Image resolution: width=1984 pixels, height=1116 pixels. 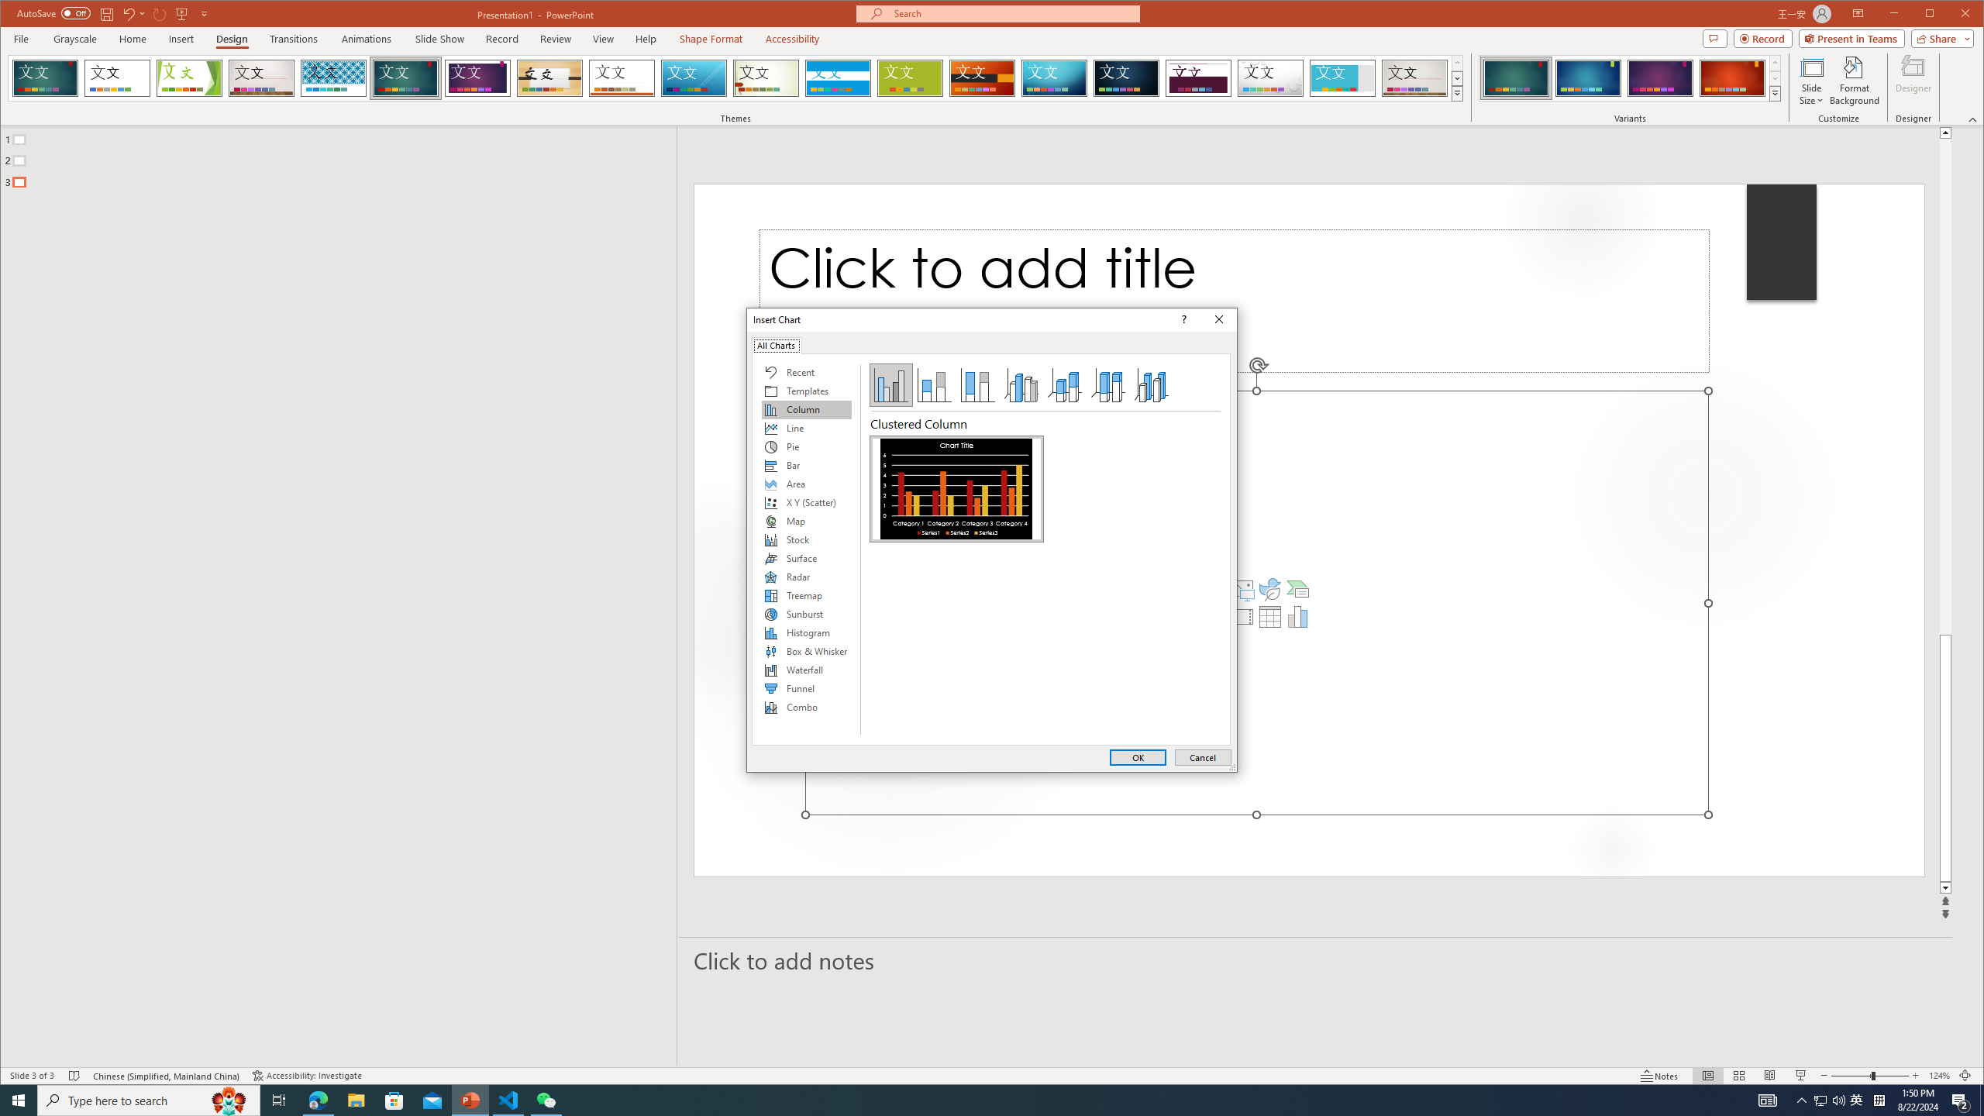 What do you see at coordinates (1152, 385) in the screenshot?
I see `3-D Column` at bounding box center [1152, 385].